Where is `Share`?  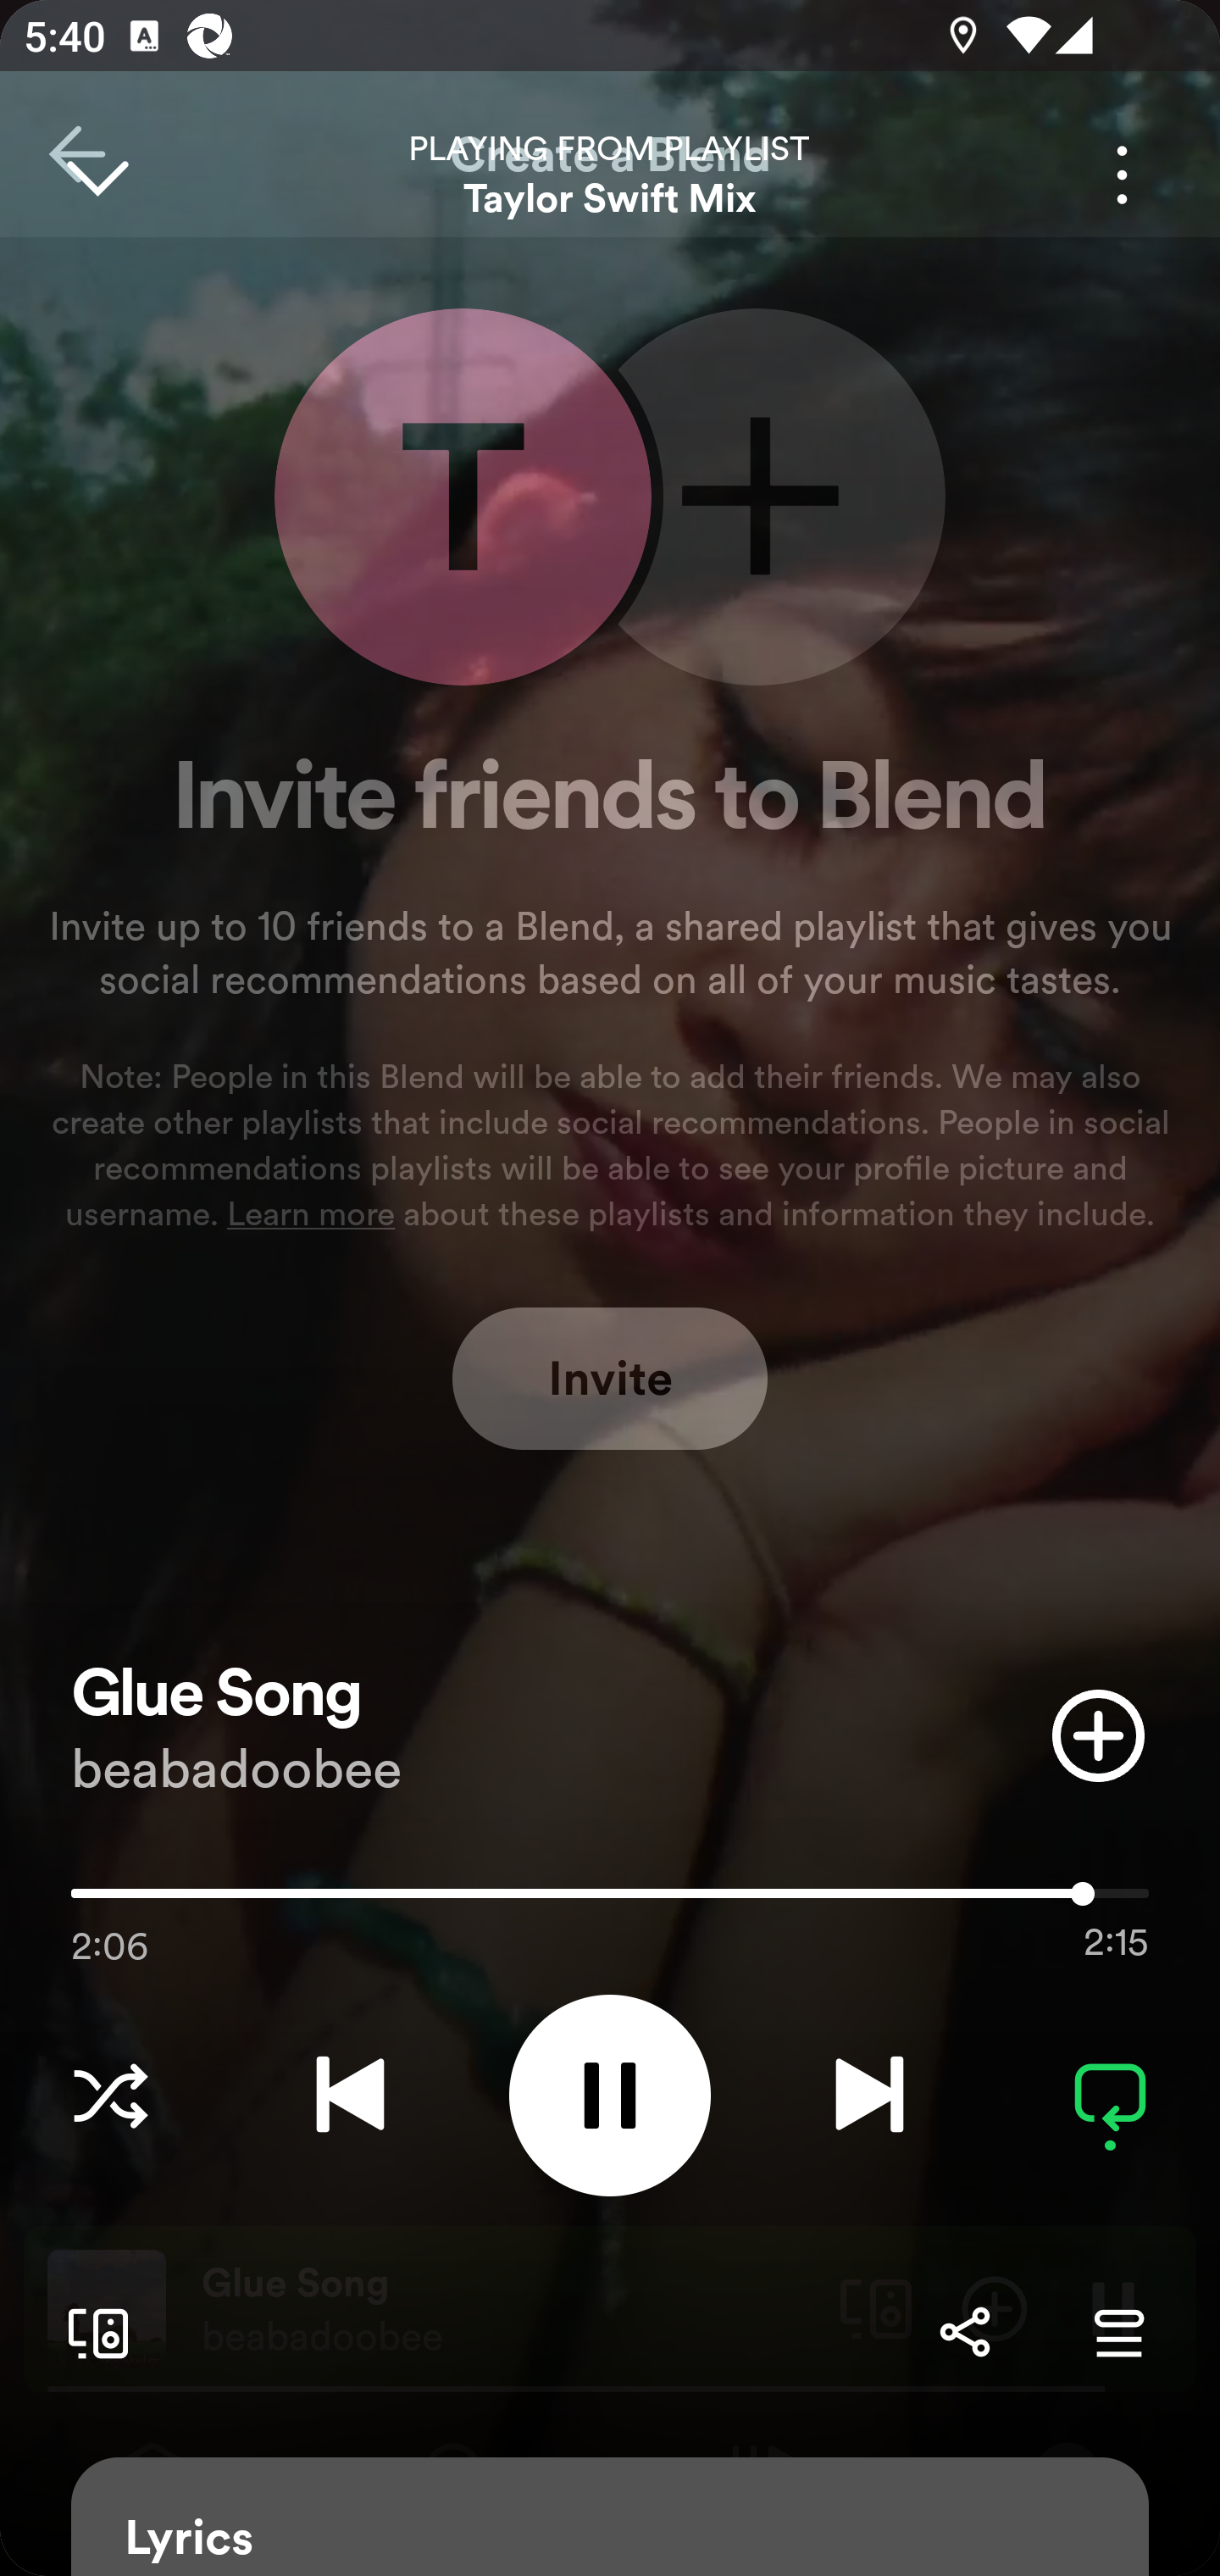 Share is located at coordinates (964, 2332).